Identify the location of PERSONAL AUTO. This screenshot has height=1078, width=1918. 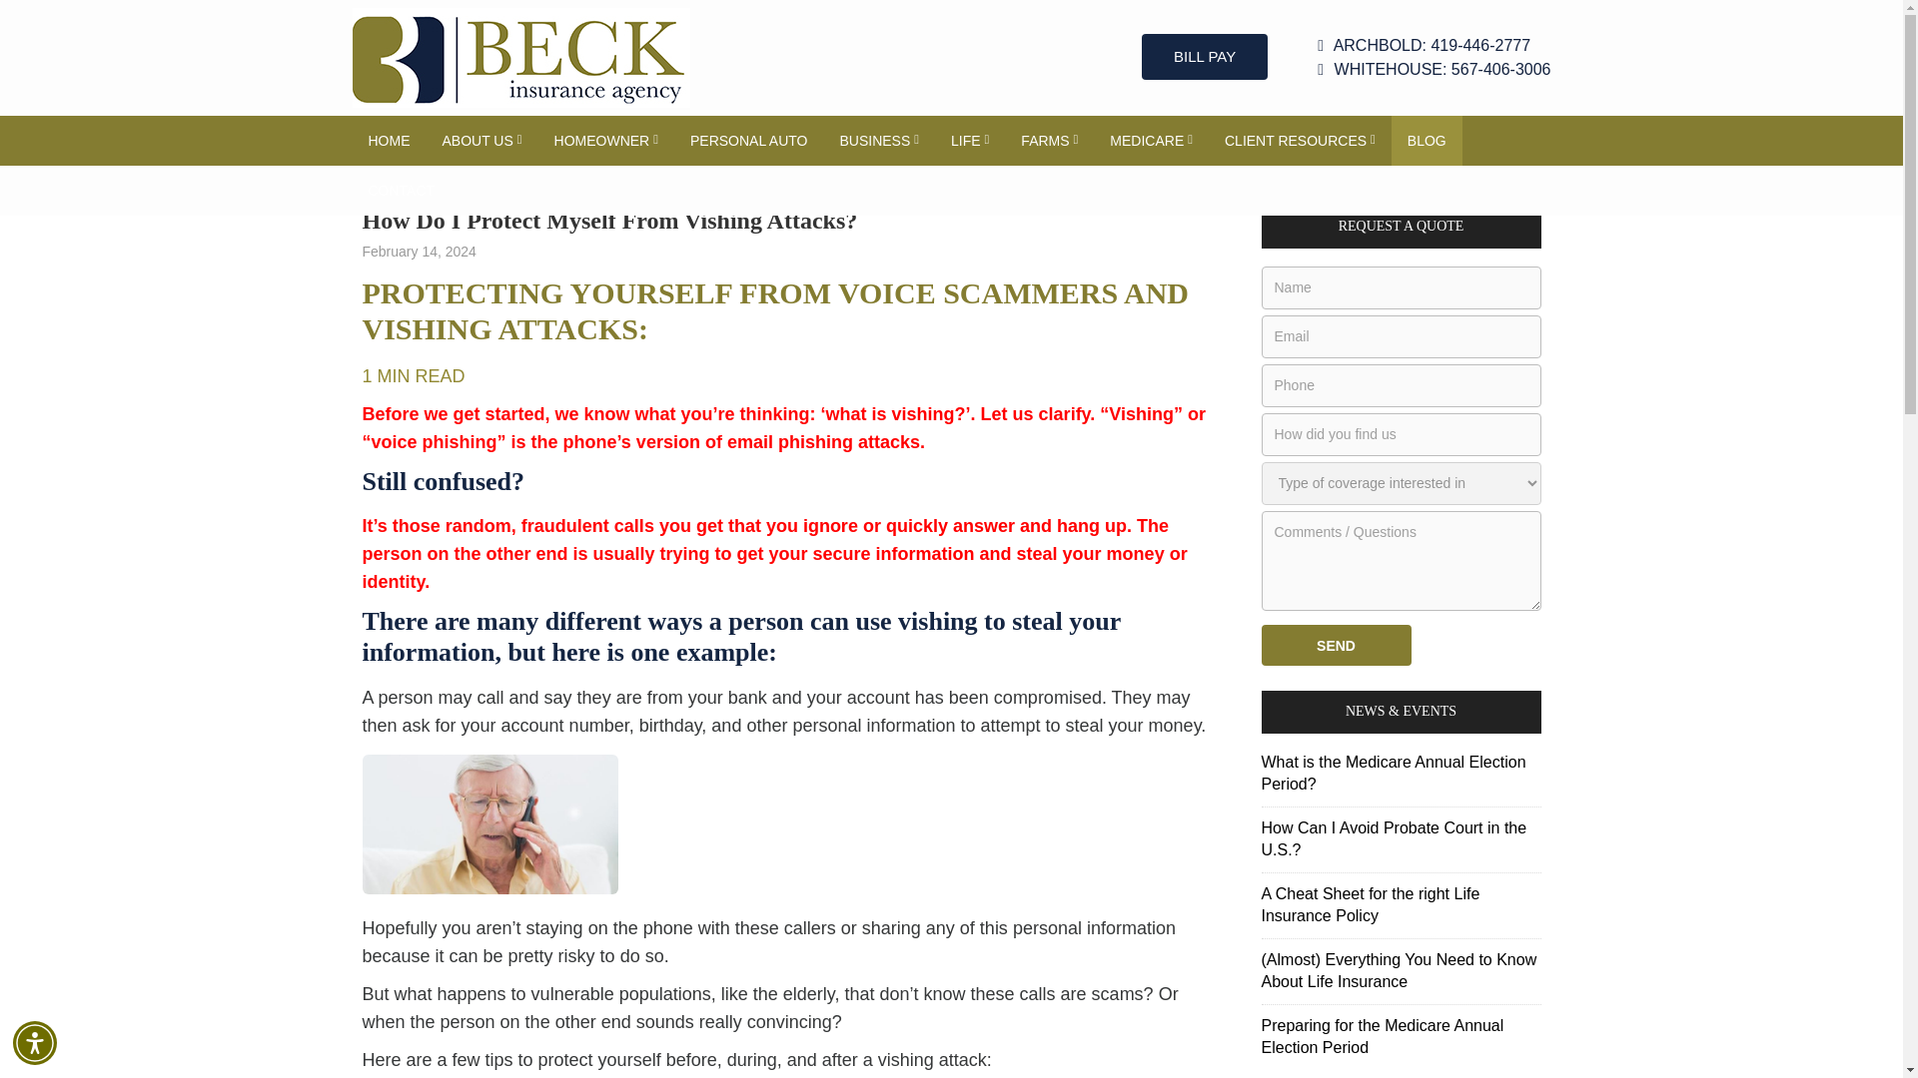
(748, 140).